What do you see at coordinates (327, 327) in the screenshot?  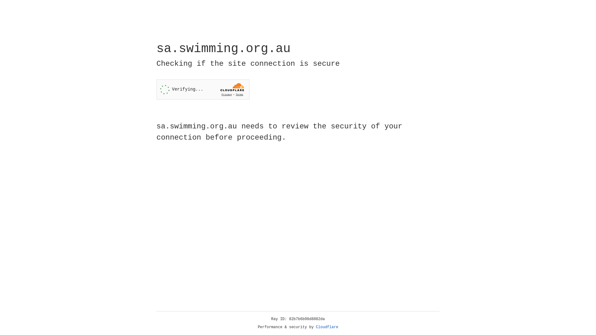 I see `Cloudflare` at bounding box center [327, 327].